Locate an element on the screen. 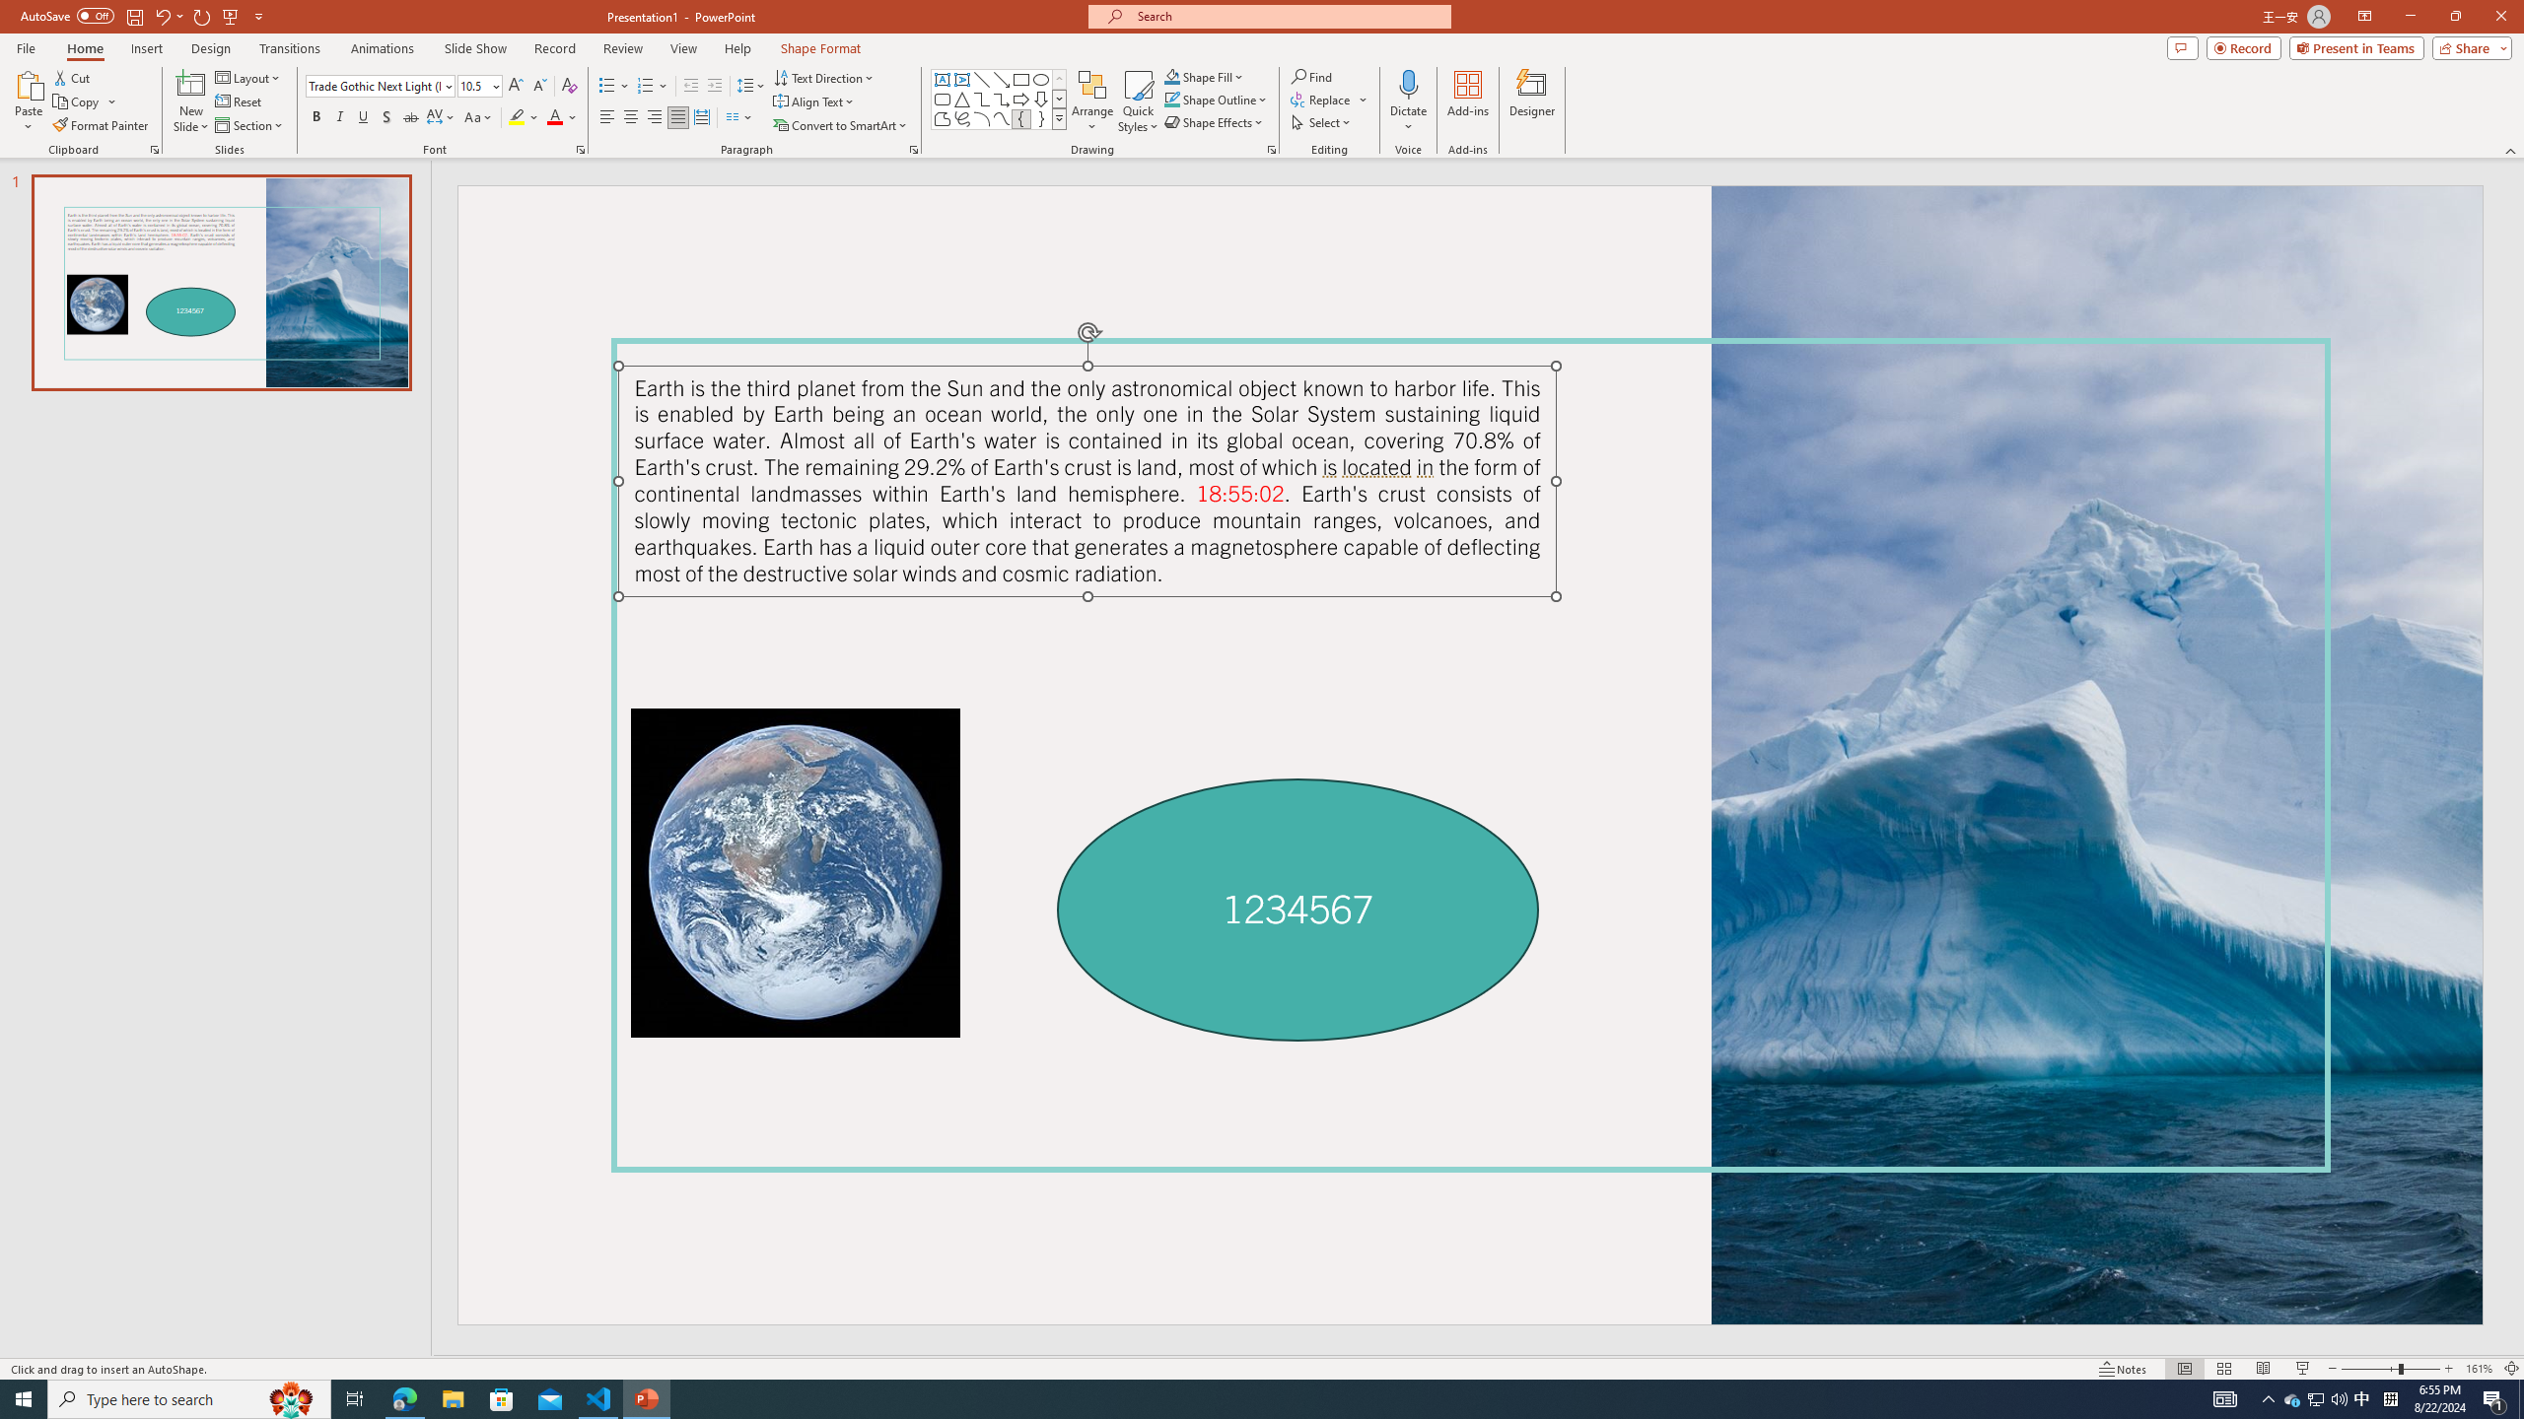 The width and height of the screenshot is (2524, 1419). Isosceles Triangle is located at coordinates (961, 99).